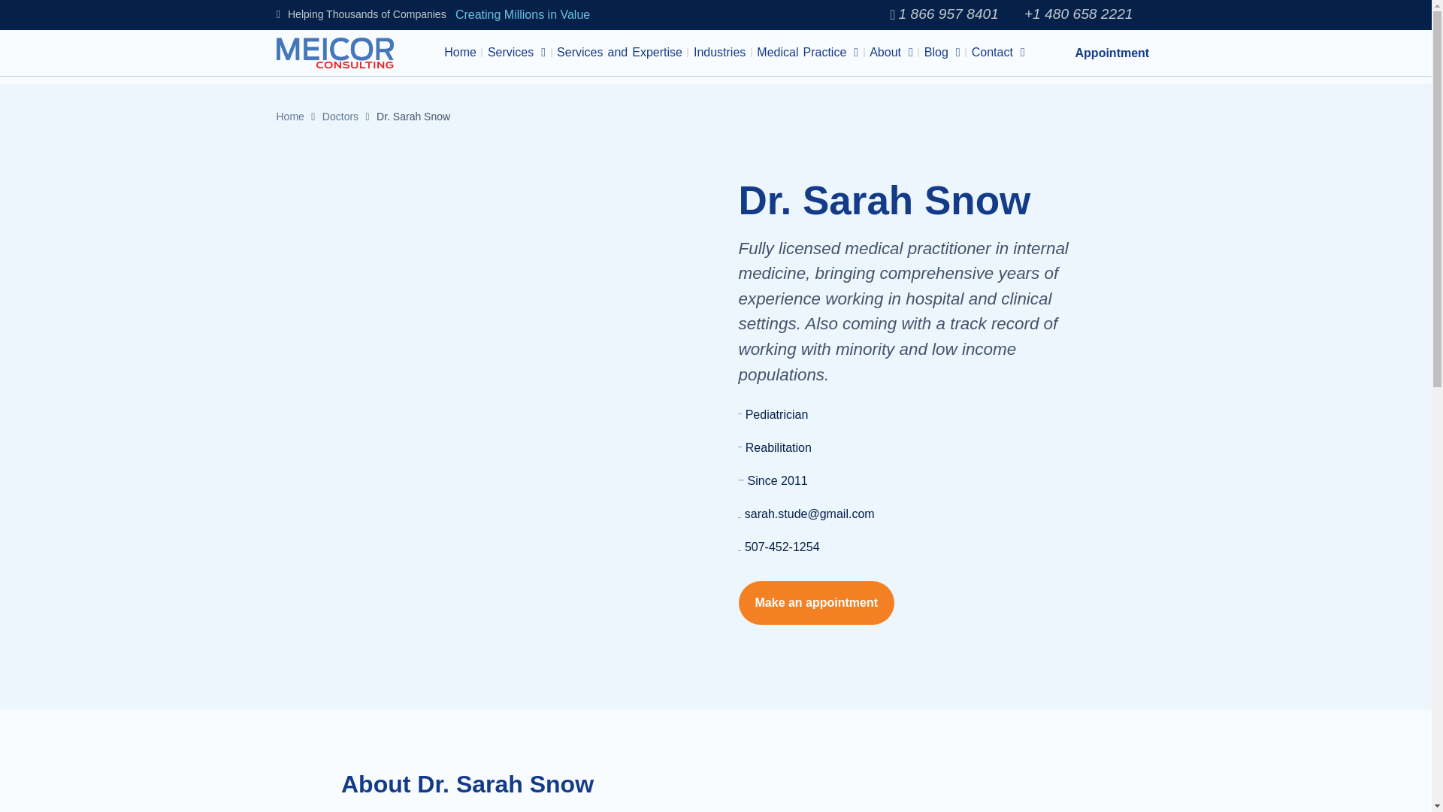 This screenshot has height=812, width=1443. What do you see at coordinates (340, 116) in the screenshot?
I see `Doctors` at bounding box center [340, 116].